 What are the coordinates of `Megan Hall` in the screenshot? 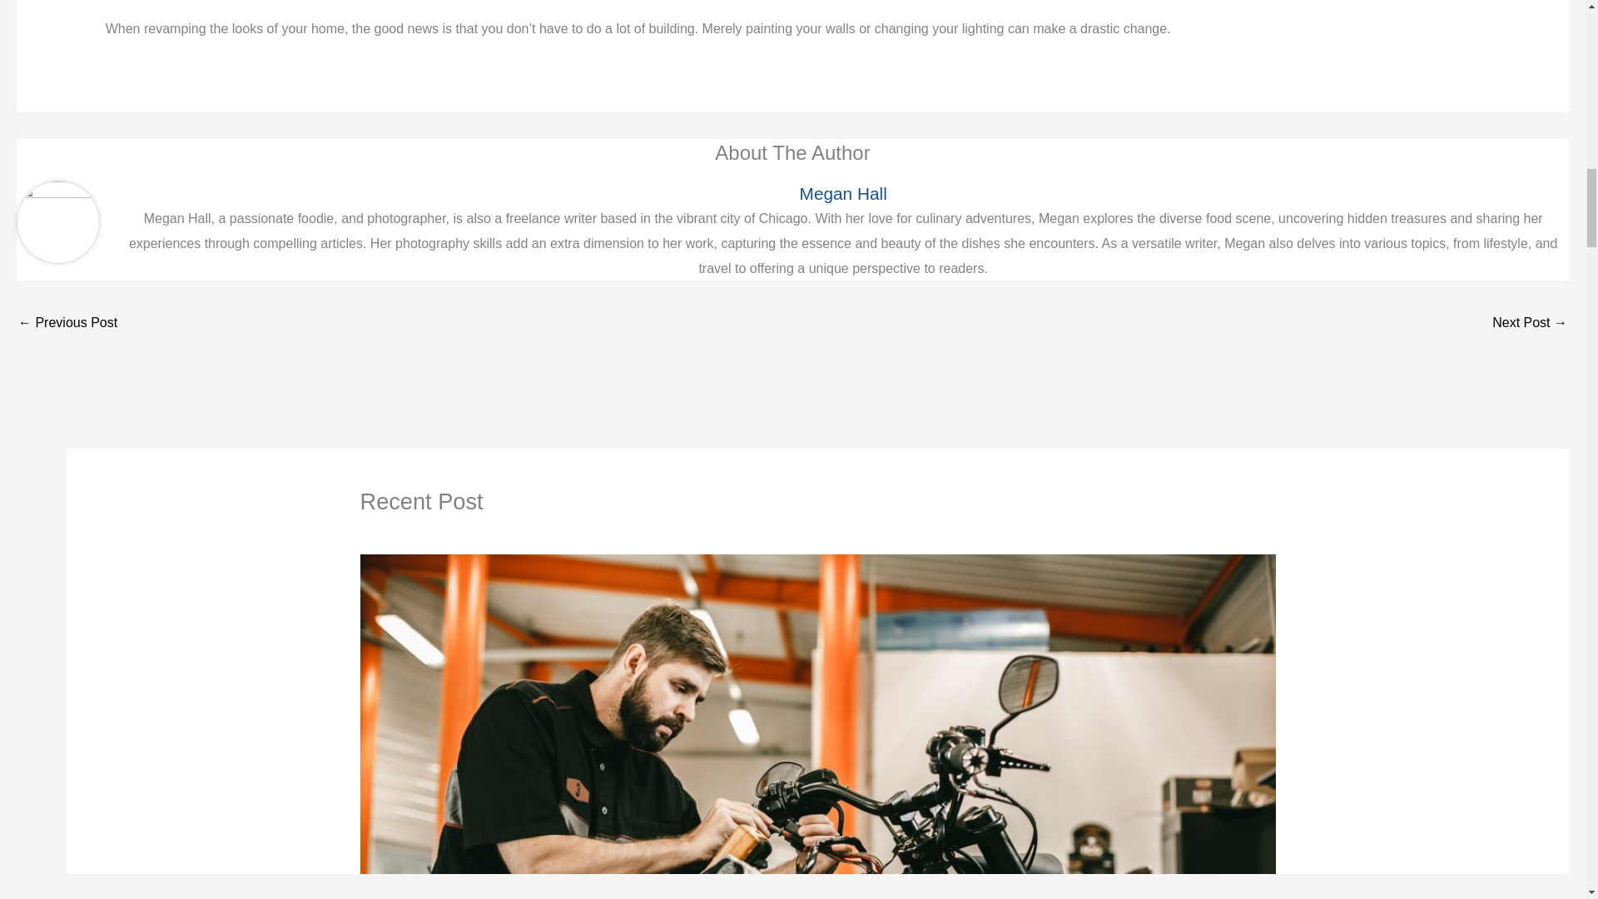 It's located at (842, 193).